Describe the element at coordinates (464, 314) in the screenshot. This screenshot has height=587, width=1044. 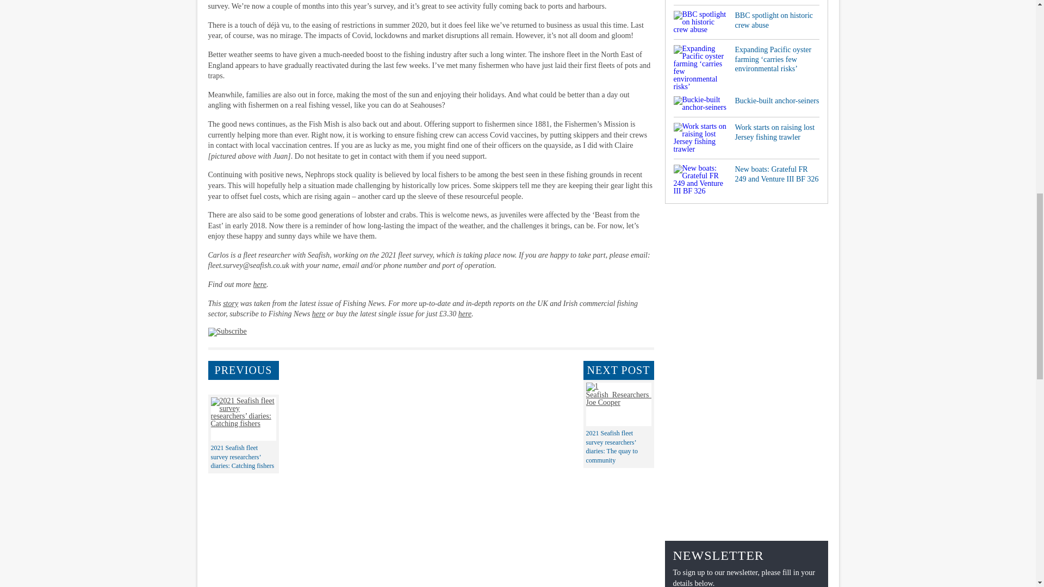
I see `here` at that location.